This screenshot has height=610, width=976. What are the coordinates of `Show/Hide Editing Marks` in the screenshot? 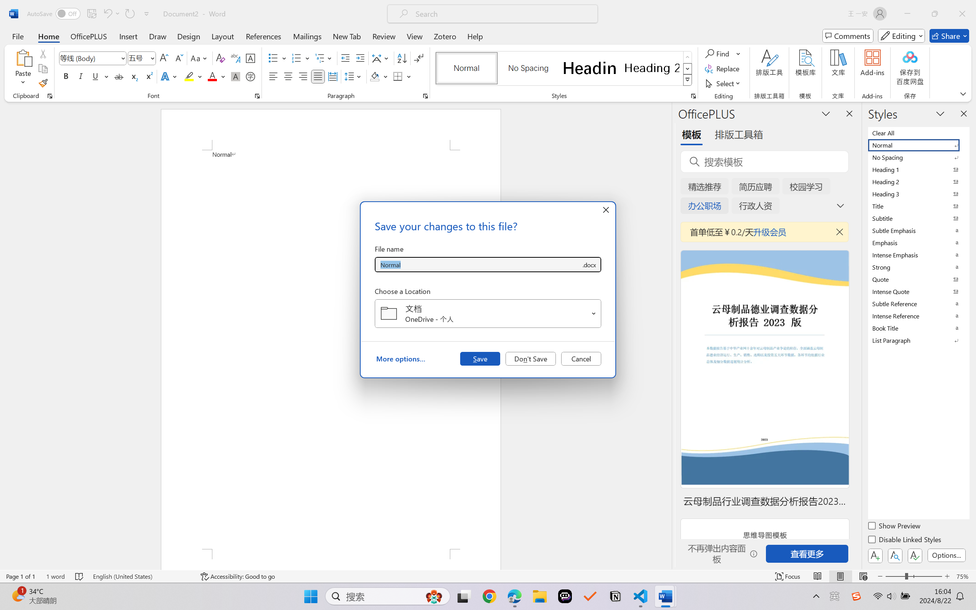 It's located at (419, 58).